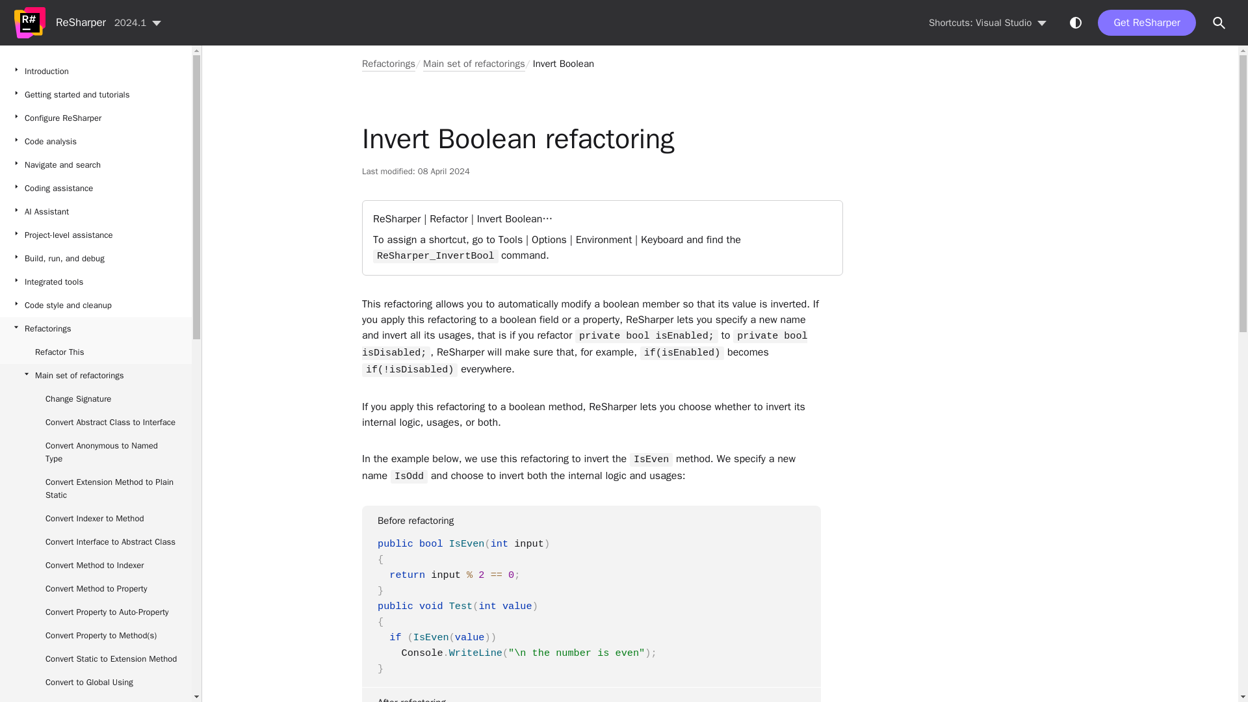 The width and height of the screenshot is (1248, 702). Describe the element at coordinates (96, 399) in the screenshot. I see `Change Signature` at that location.